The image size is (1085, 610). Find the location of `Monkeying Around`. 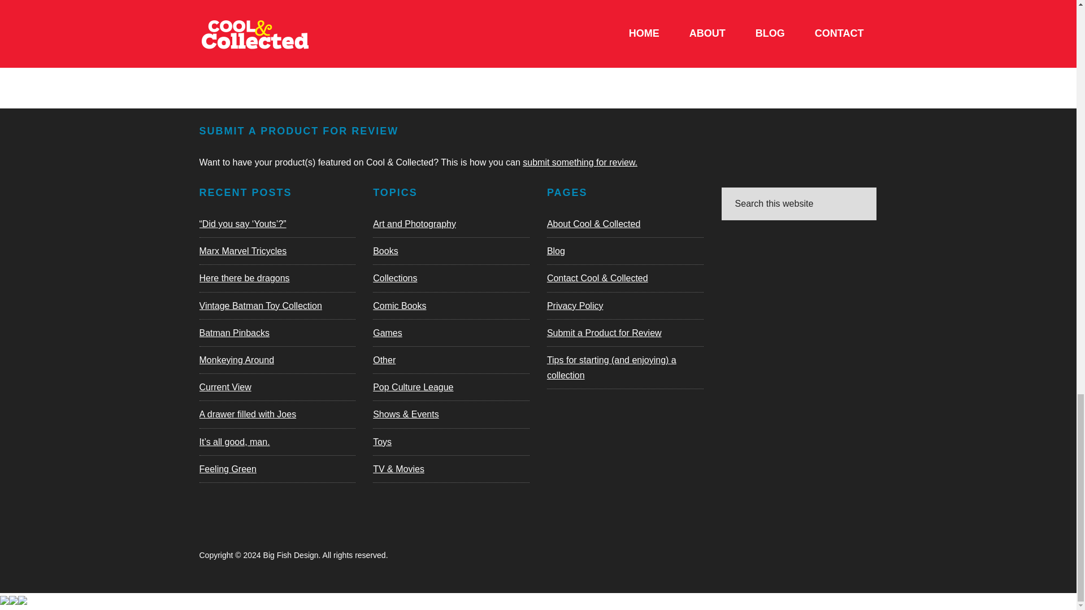

Monkeying Around is located at coordinates (236, 359).